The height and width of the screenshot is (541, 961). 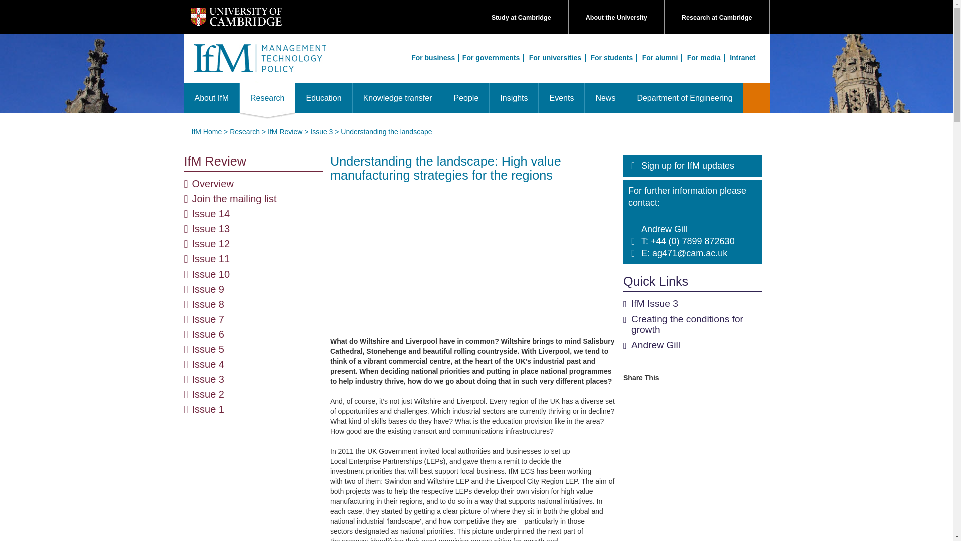 What do you see at coordinates (212, 98) in the screenshot?
I see `About IfM` at bounding box center [212, 98].